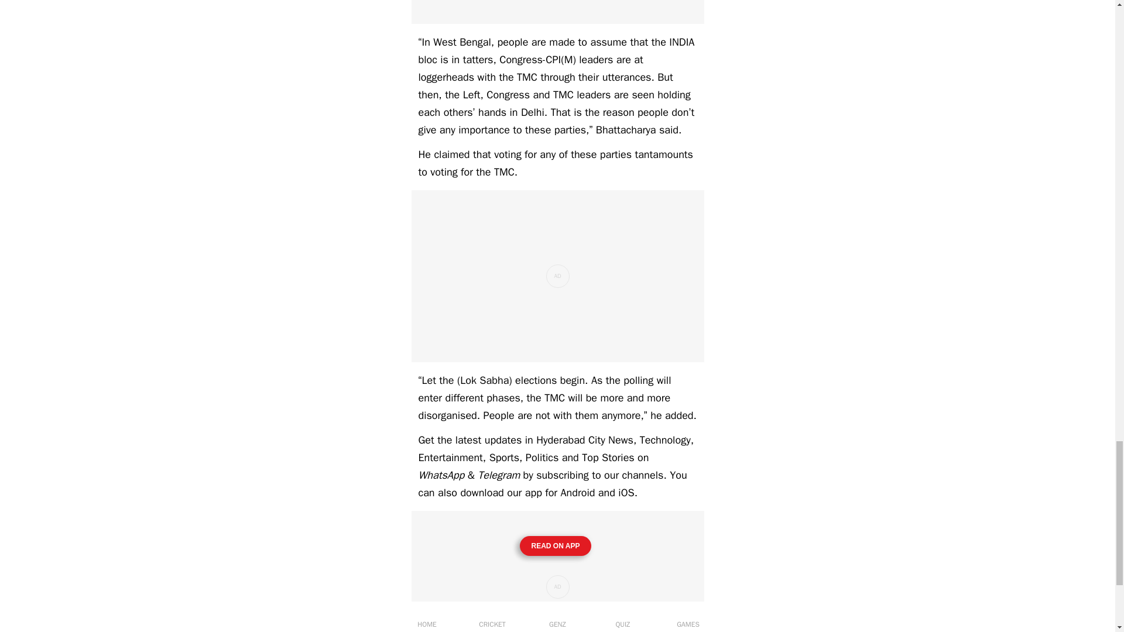  I want to click on WhatsApp, so click(441, 475).